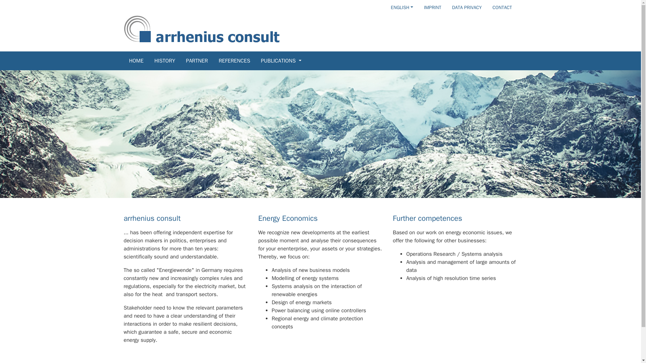 Image resolution: width=646 pixels, height=363 pixels. What do you see at coordinates (170, 61) in the screenshot?
I see `HISTORY` at bounding box center [170, 61].